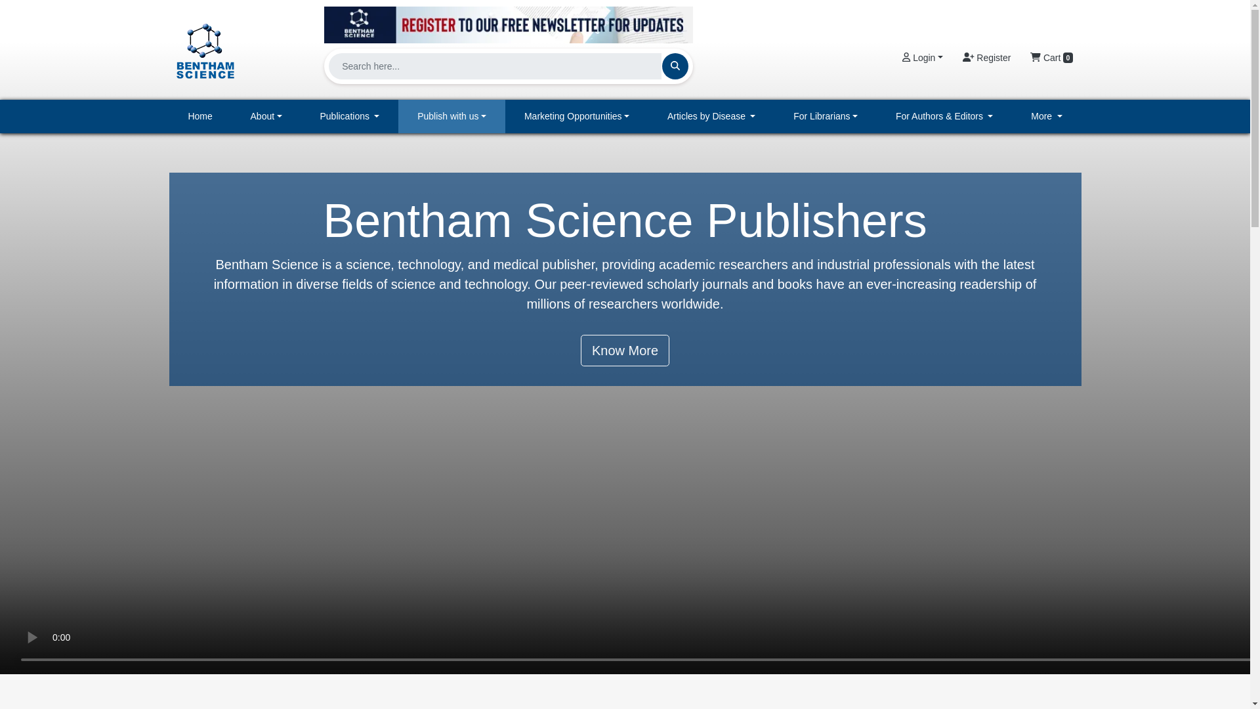  Describe the element at coordinates (266, 117) in the screenshot. I see `About` at that location.